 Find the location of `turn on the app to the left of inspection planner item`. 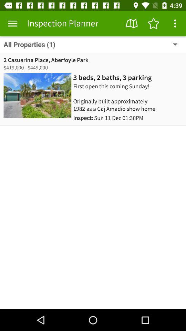

turn on the app to the left of inspection planner item is located at coordinates (12, 23).